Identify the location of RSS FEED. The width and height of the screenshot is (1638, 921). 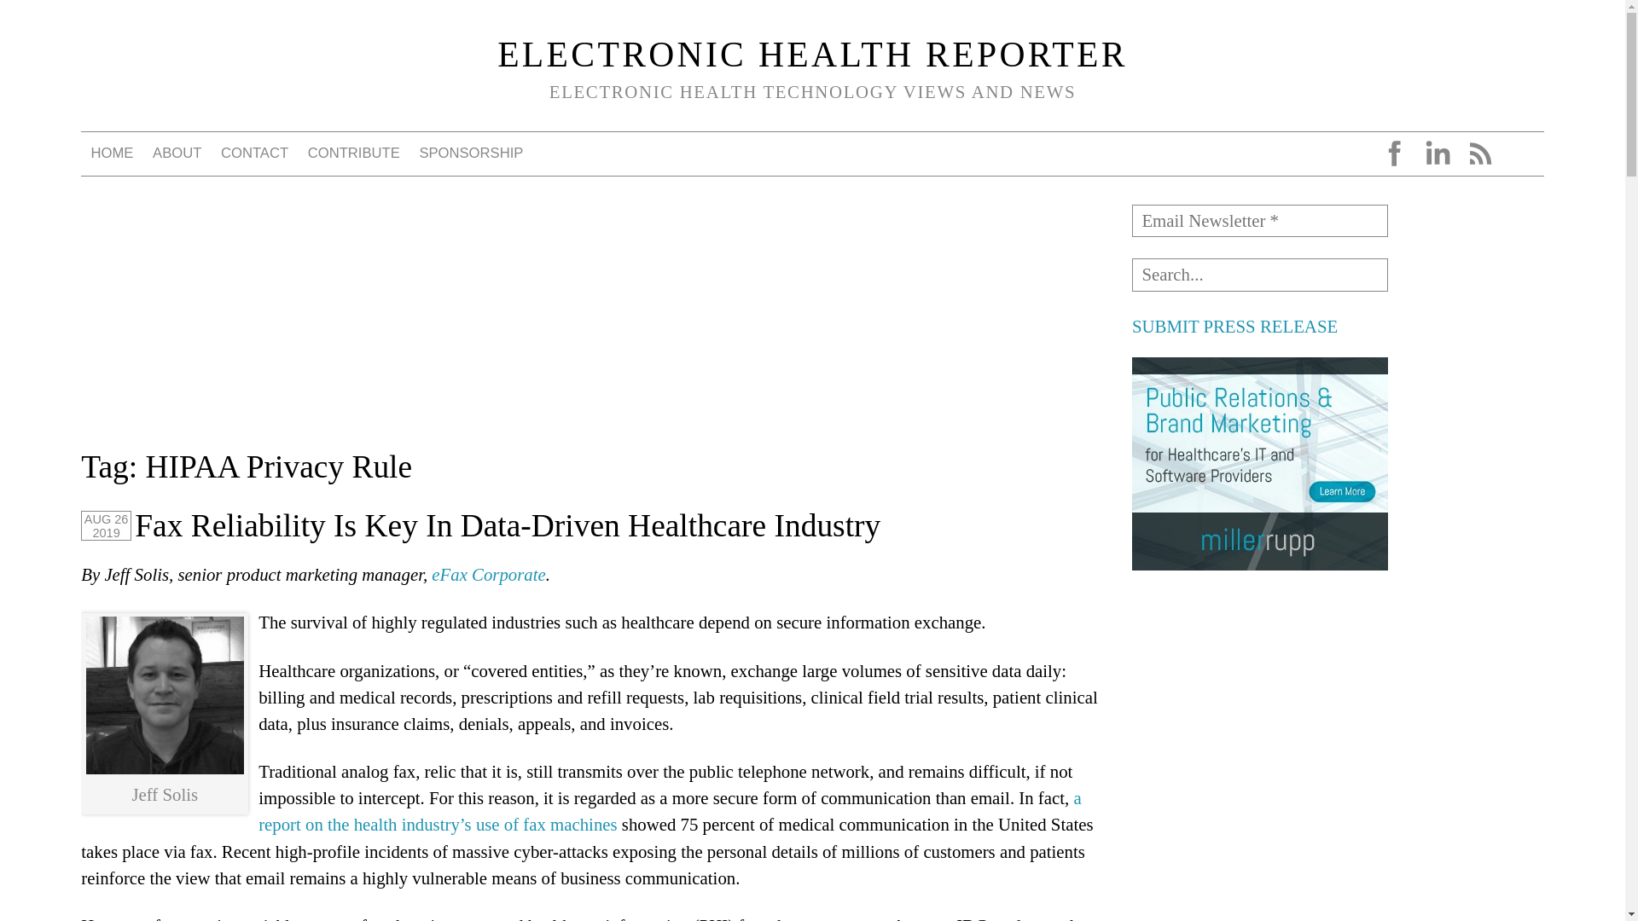
(1479, 153).